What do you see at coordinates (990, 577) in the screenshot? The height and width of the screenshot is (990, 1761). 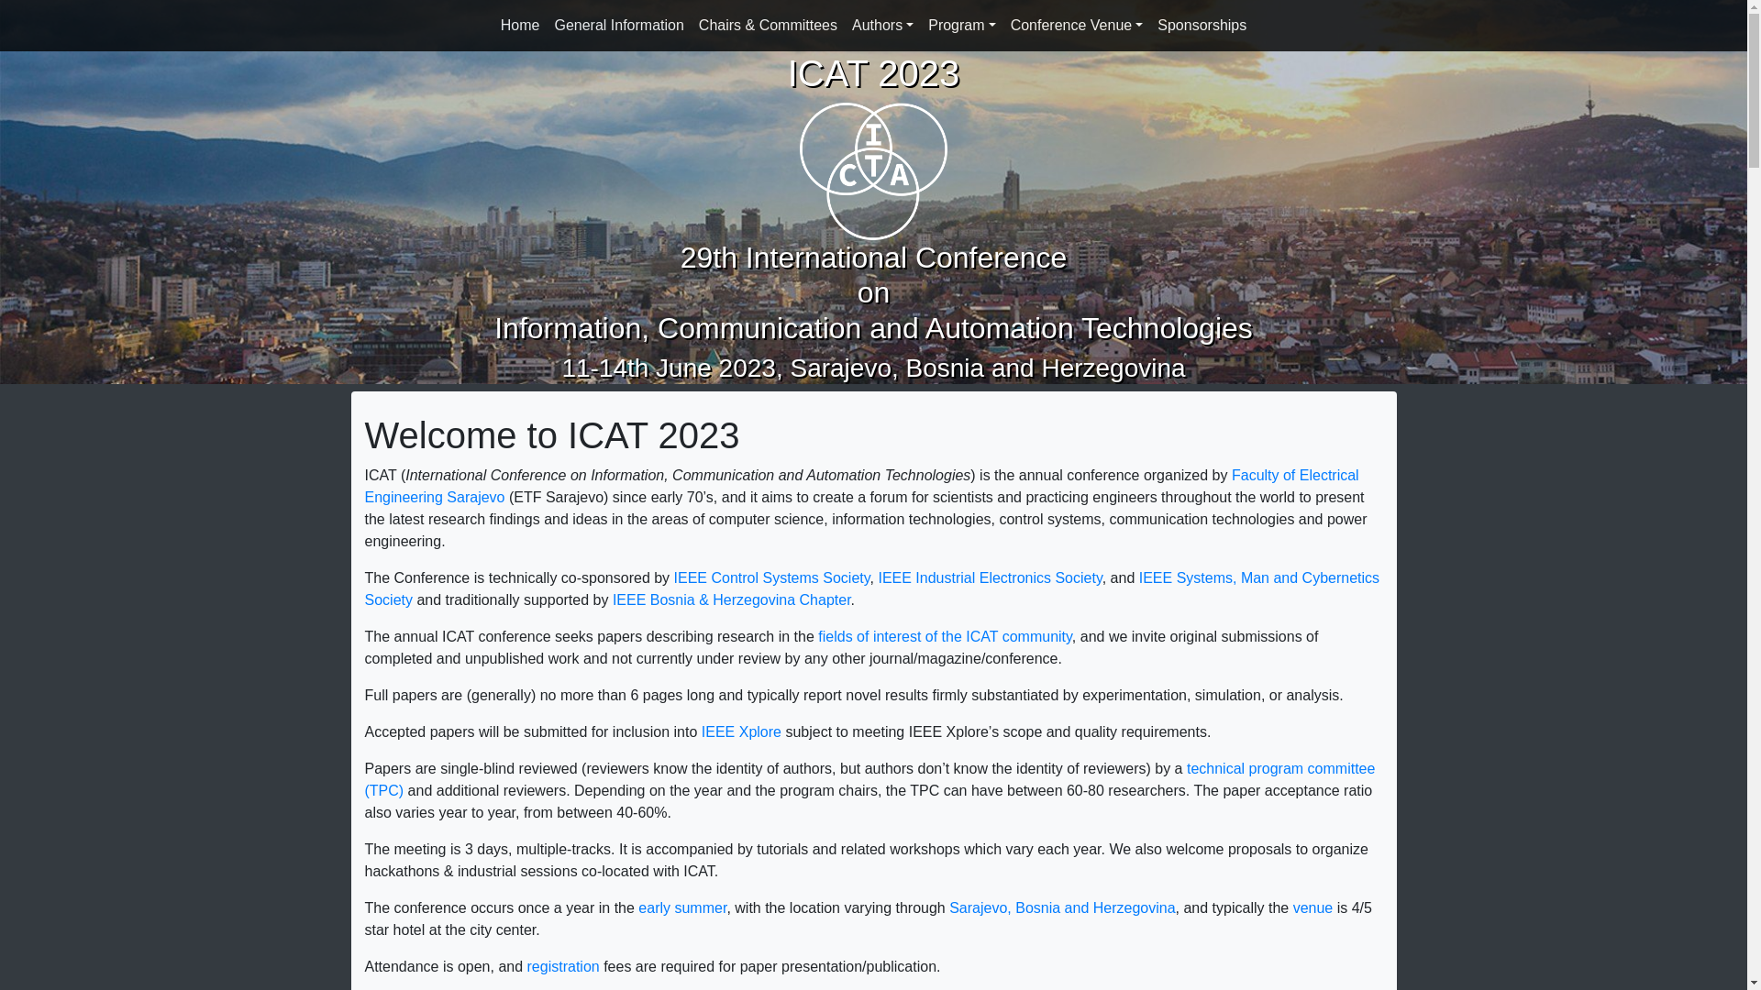 I see `IEEE Industrial Electronics Society` at bounding box center [990, 577].